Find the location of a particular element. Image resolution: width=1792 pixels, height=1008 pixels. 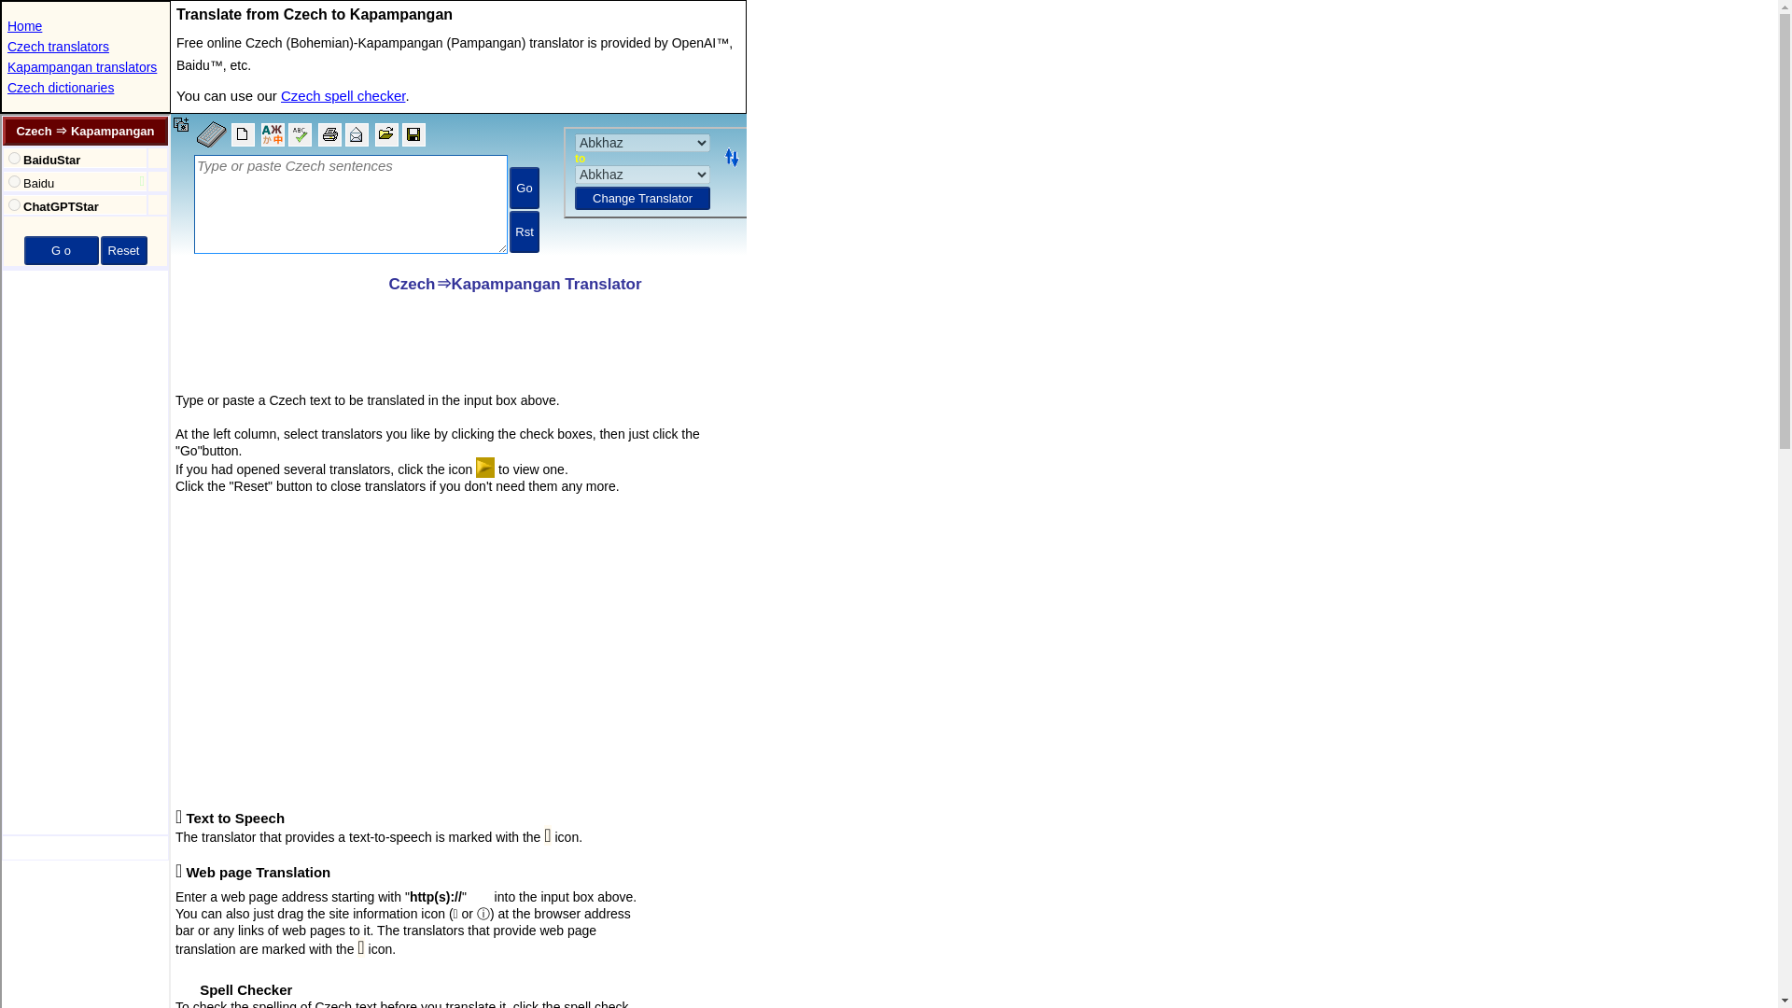

Home Page is located at coordinates (24, 26).